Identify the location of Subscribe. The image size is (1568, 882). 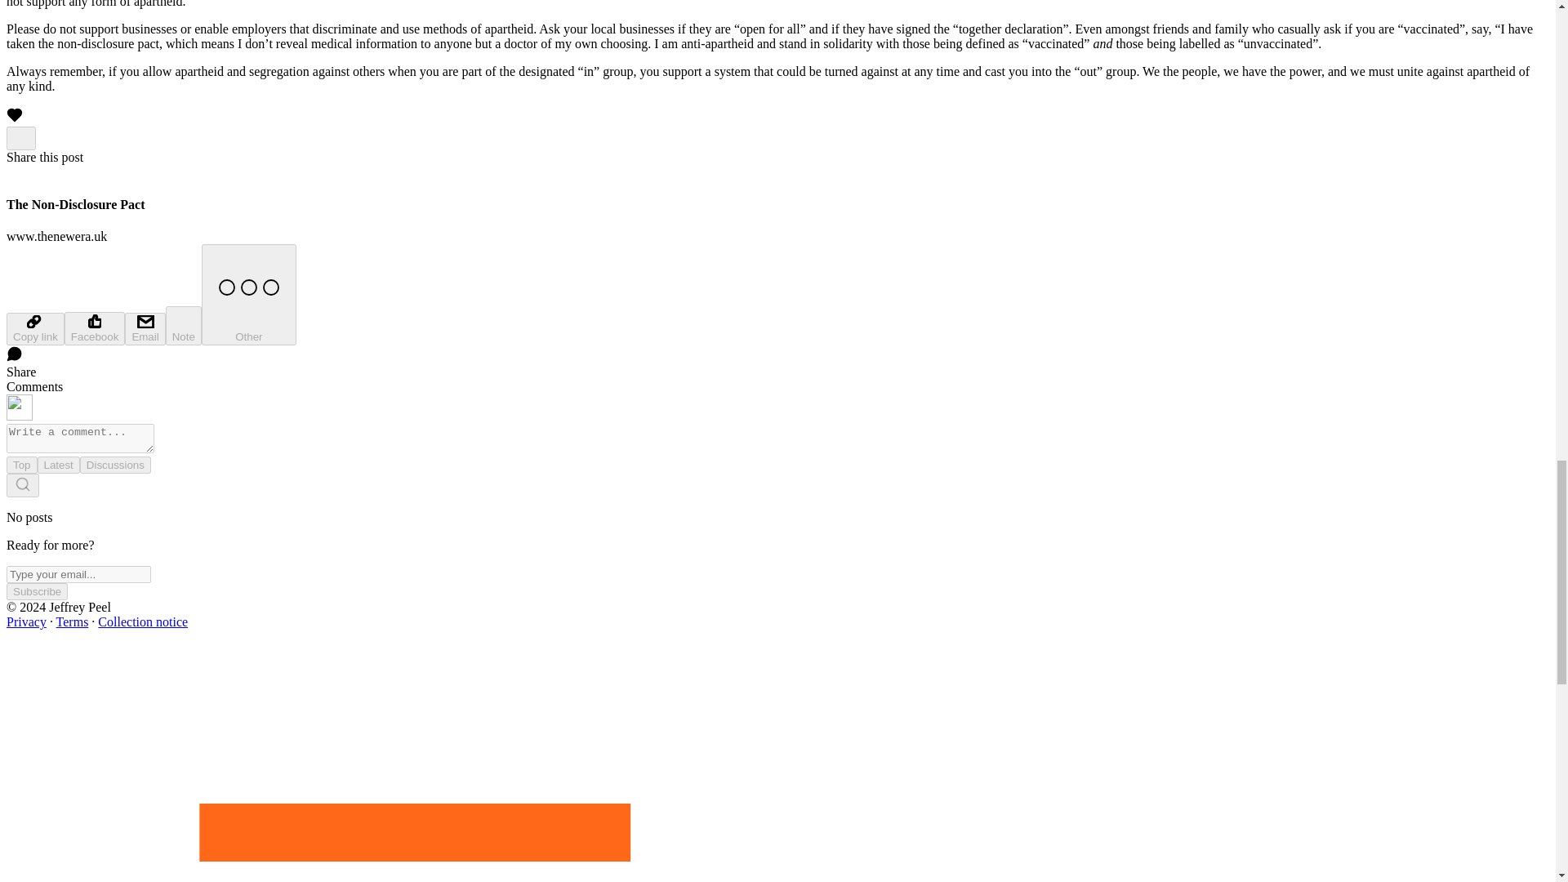
(36, 591).